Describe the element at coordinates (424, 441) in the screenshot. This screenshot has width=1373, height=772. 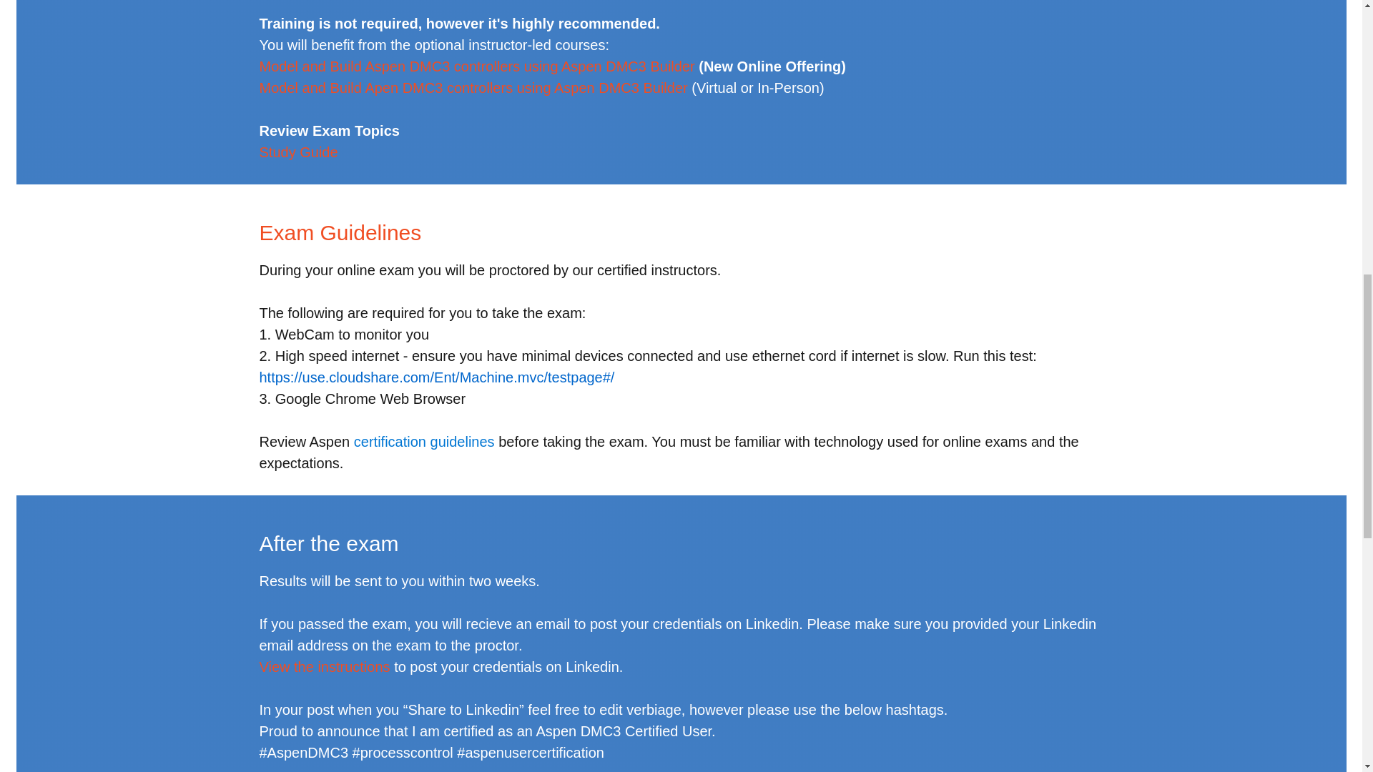
I see `certification guidelines` at that location.